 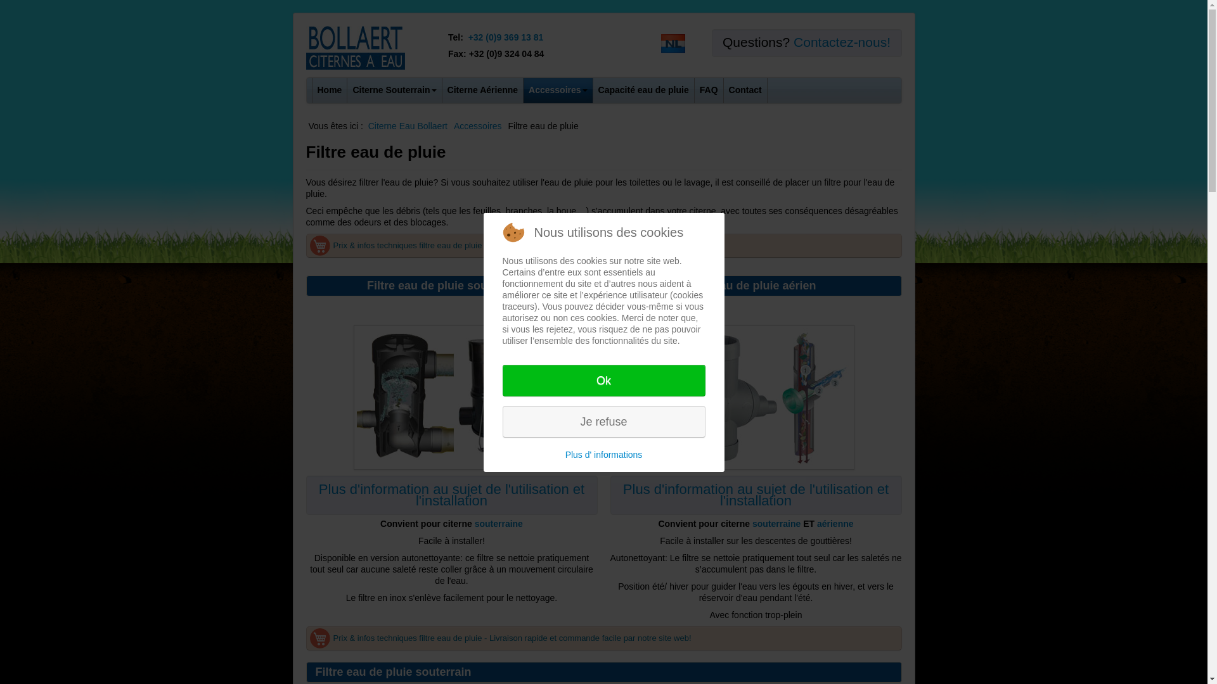 I want to click on Ok, so click(x=603, y=381).